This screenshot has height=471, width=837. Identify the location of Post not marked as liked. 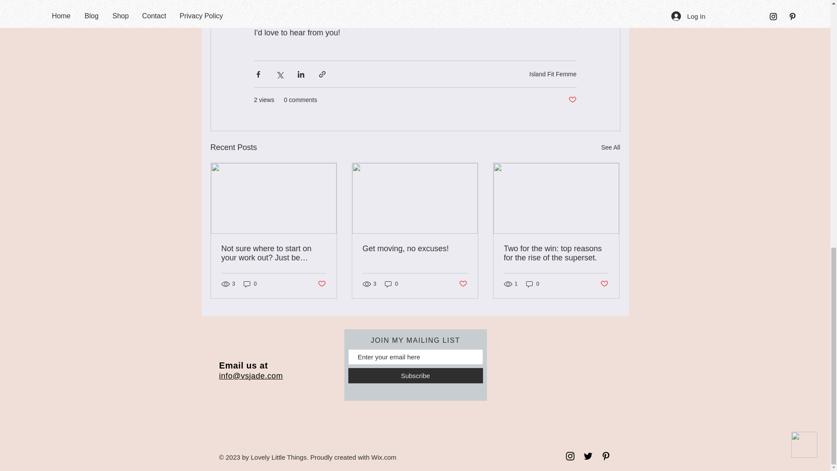
(321, 284).